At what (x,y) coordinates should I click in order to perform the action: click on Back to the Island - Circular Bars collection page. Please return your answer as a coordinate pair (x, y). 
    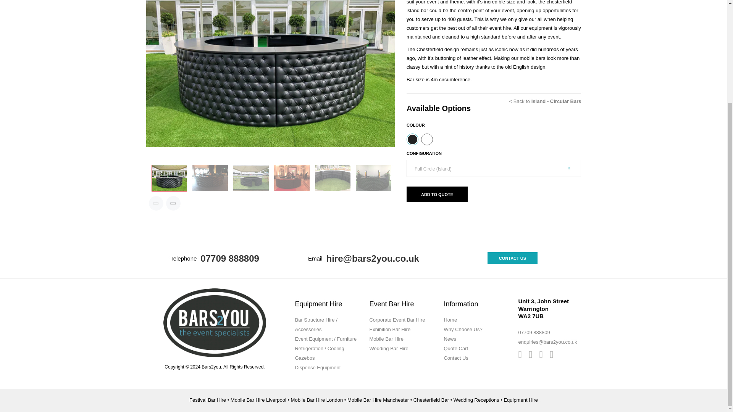
    Looking at the image, I should click on (545, 101).